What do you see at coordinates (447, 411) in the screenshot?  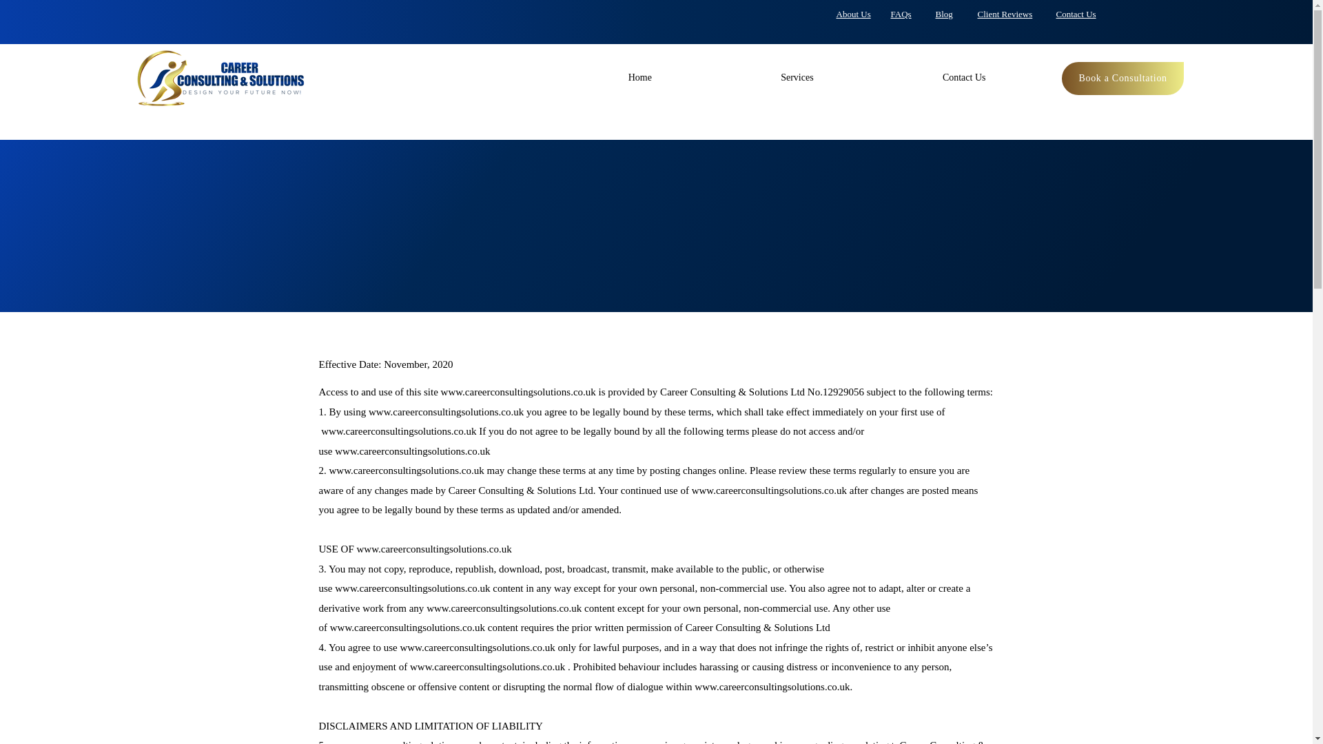 I see `www.careerconsultingsolutions.co.uk` at bounding box center [447, 411].